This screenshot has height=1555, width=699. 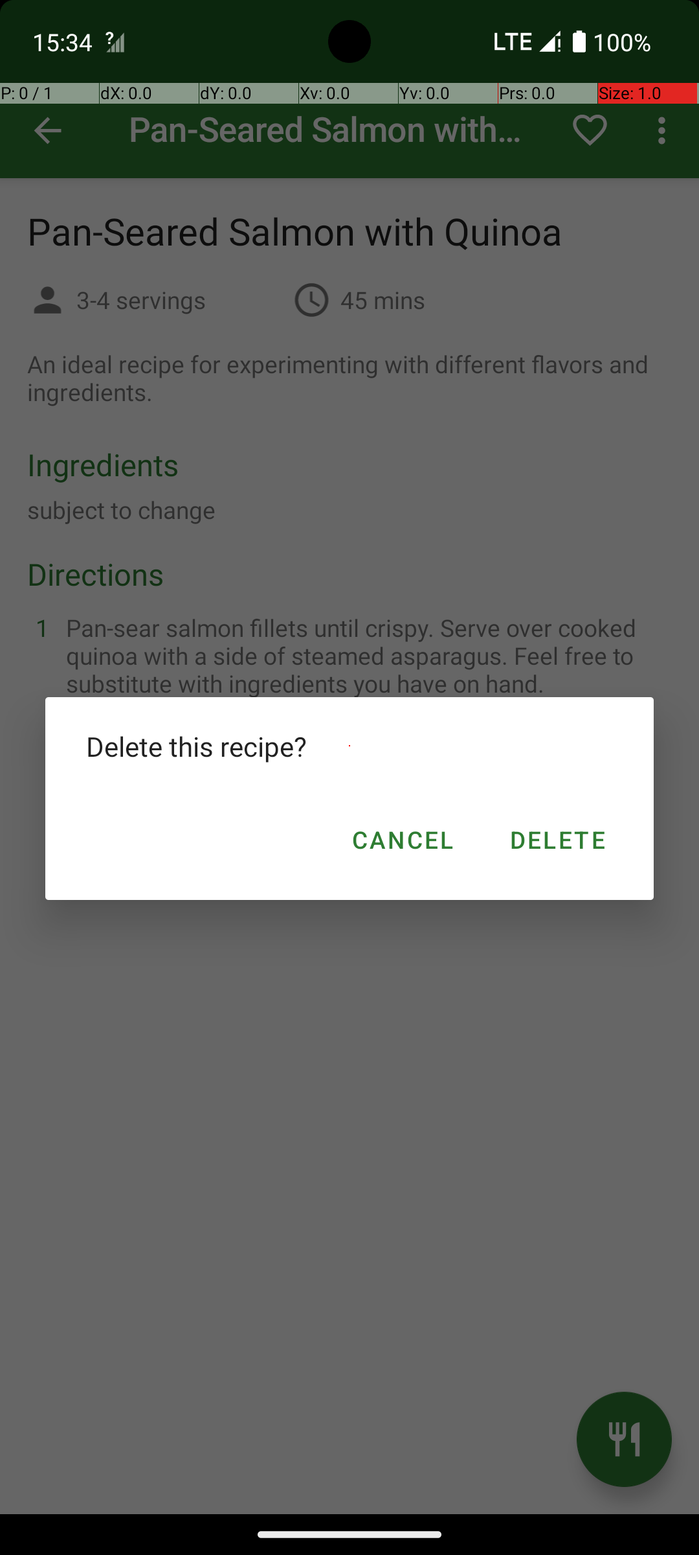 What do you see at coordinates (557, 840) in the screenshot?
I see `DELETE` at bounding box center [557, 840].